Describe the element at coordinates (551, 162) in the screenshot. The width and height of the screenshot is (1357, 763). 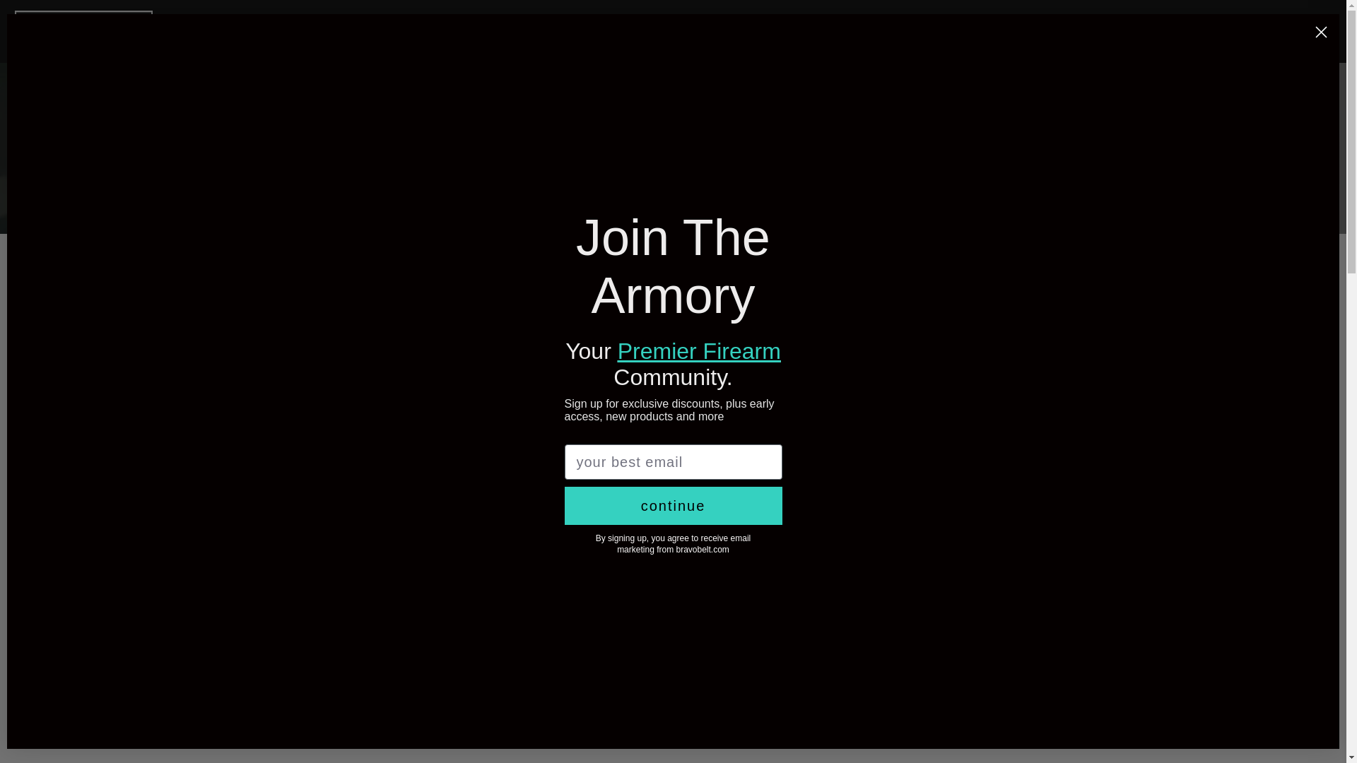
I see `Home` at that location.